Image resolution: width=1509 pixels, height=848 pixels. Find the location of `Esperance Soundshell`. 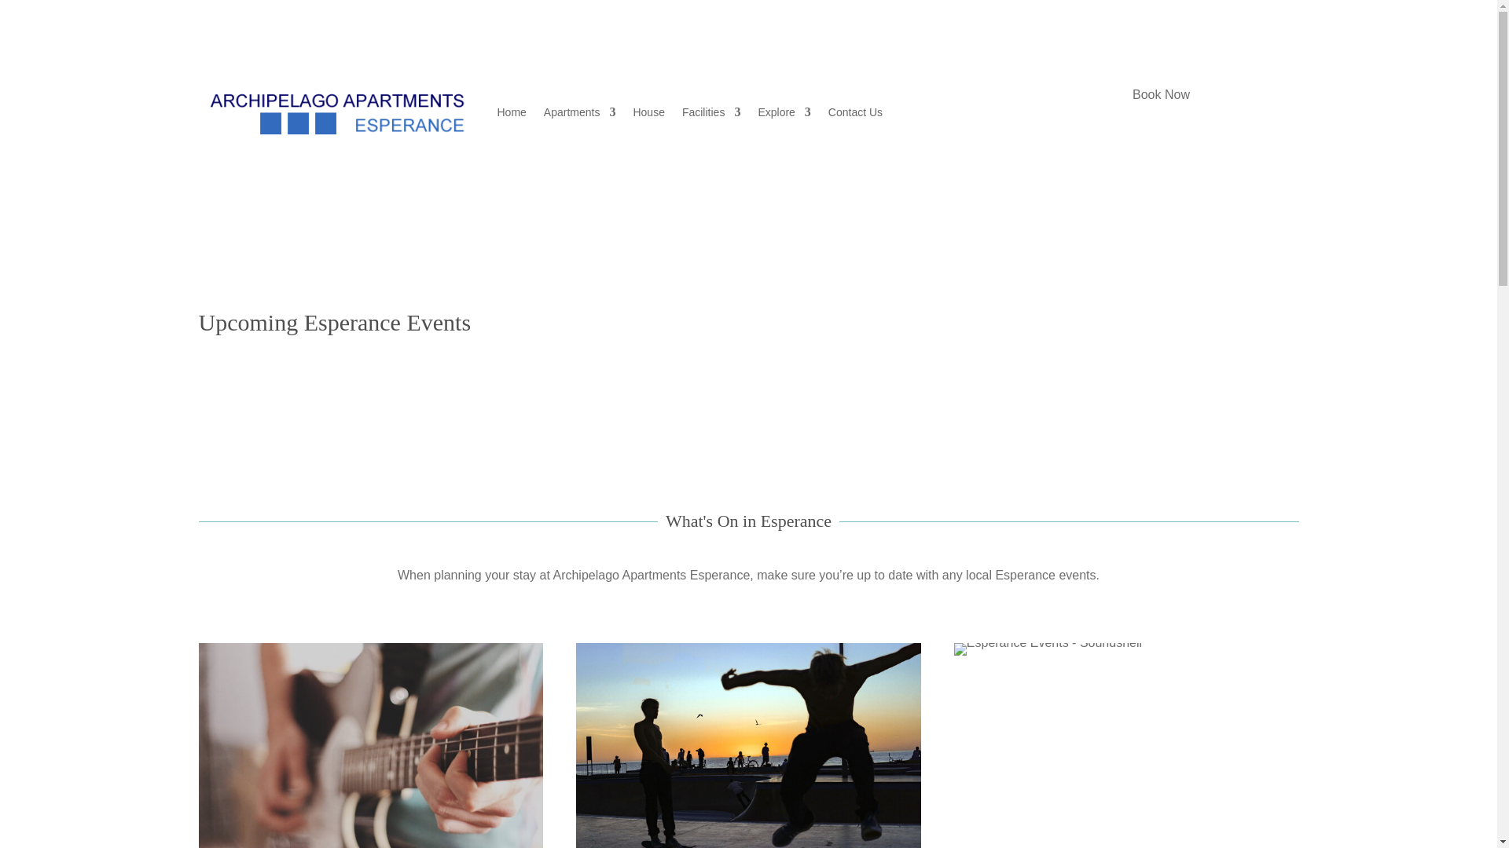

Esperance Soundshell is located at coordinates (1048, 649).